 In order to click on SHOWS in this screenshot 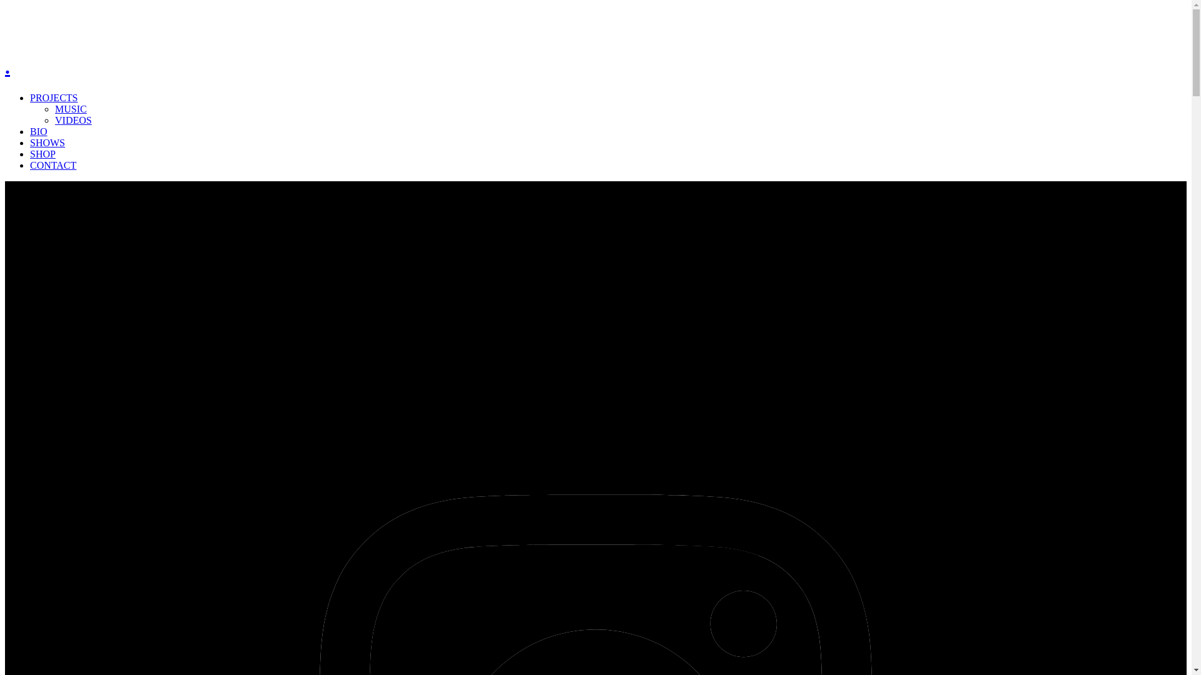, I will do `click(48, 142)`.